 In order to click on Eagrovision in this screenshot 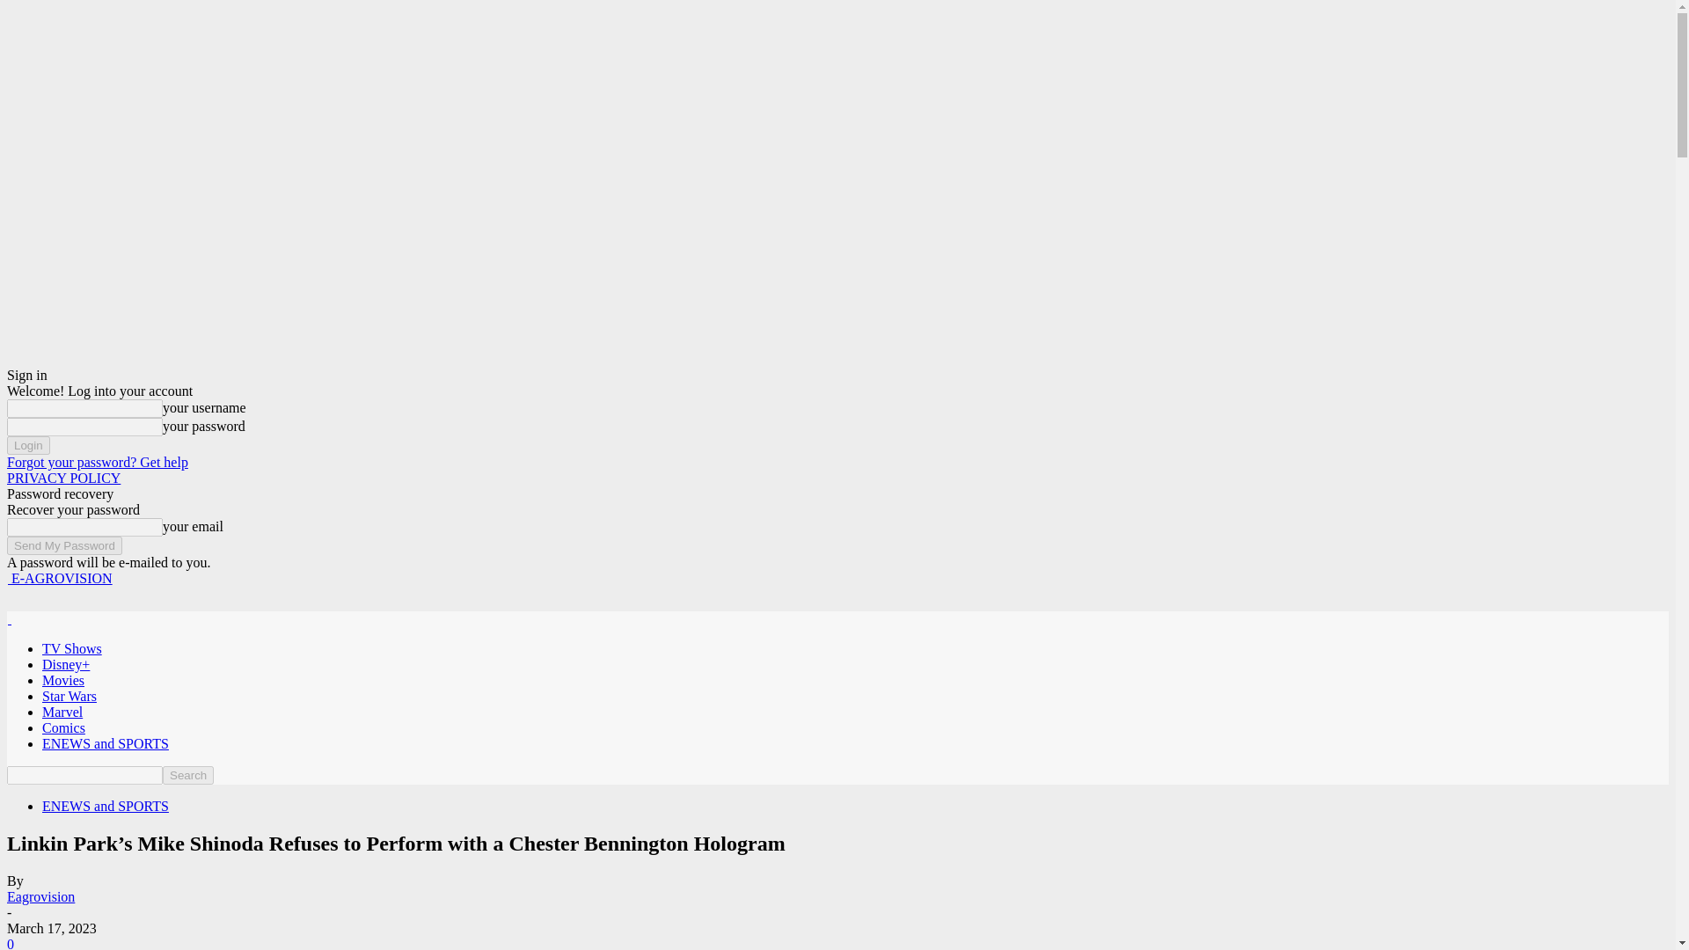, I will do `click(40, 896)`.